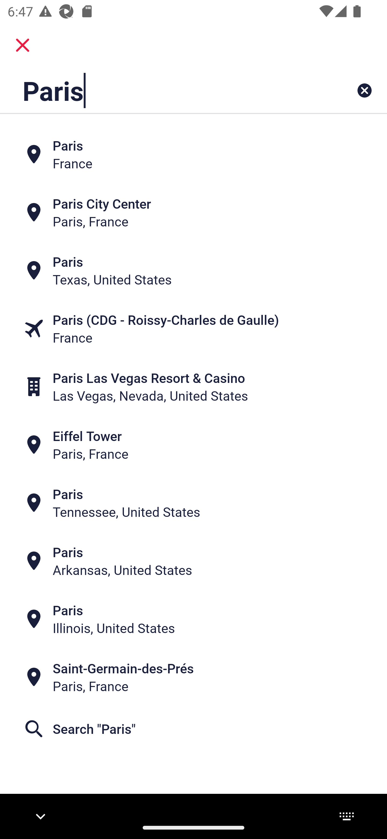  Describe the element at coordinates (193, 271) in the screenshot. I see `Paris Texas, United States` at that location.